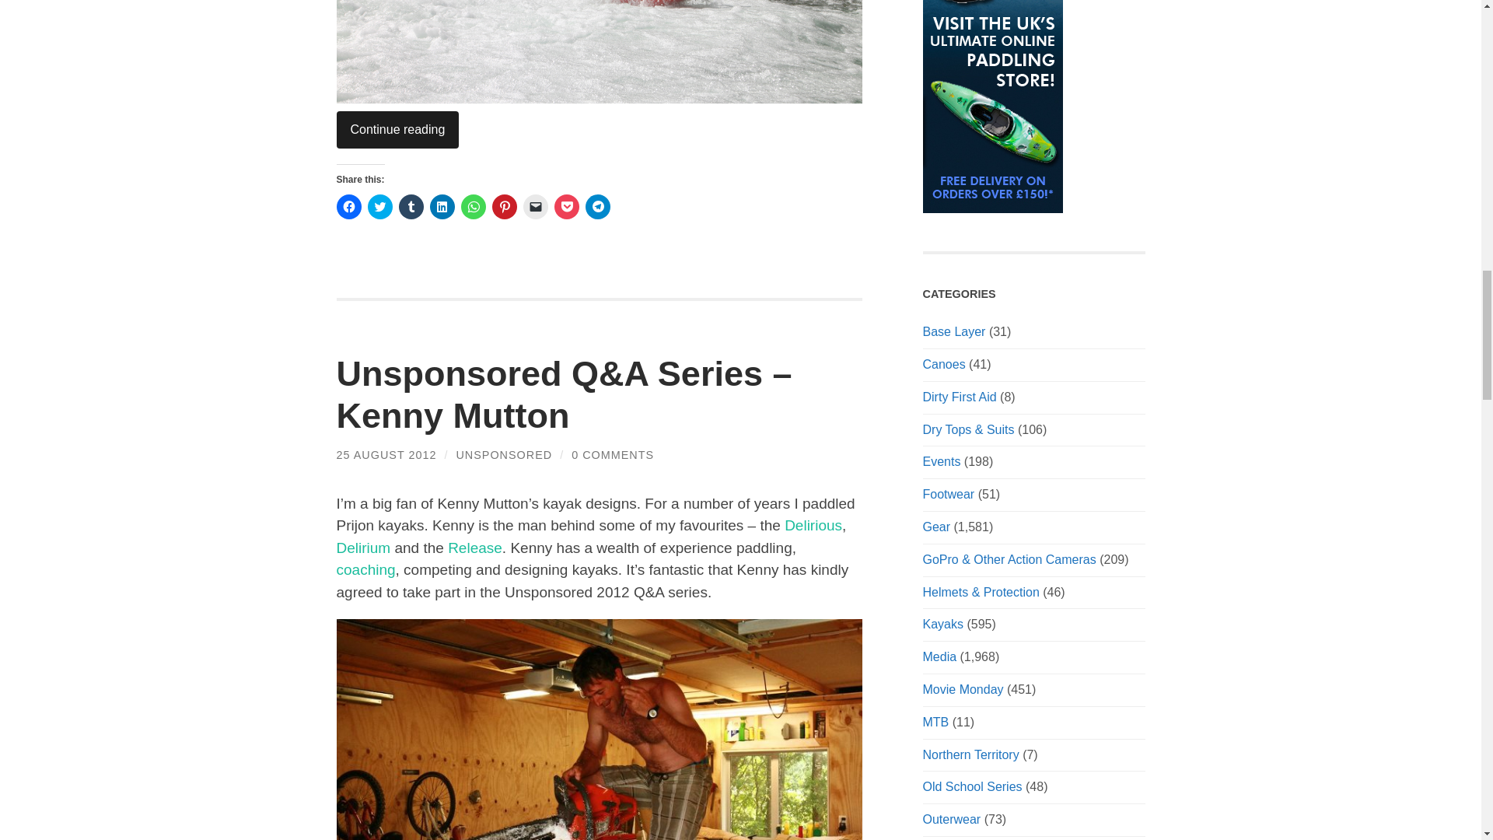  Describe the element at coordinates (379, 206) in the screenshot. I see `Click to share on Twitter` at that location.